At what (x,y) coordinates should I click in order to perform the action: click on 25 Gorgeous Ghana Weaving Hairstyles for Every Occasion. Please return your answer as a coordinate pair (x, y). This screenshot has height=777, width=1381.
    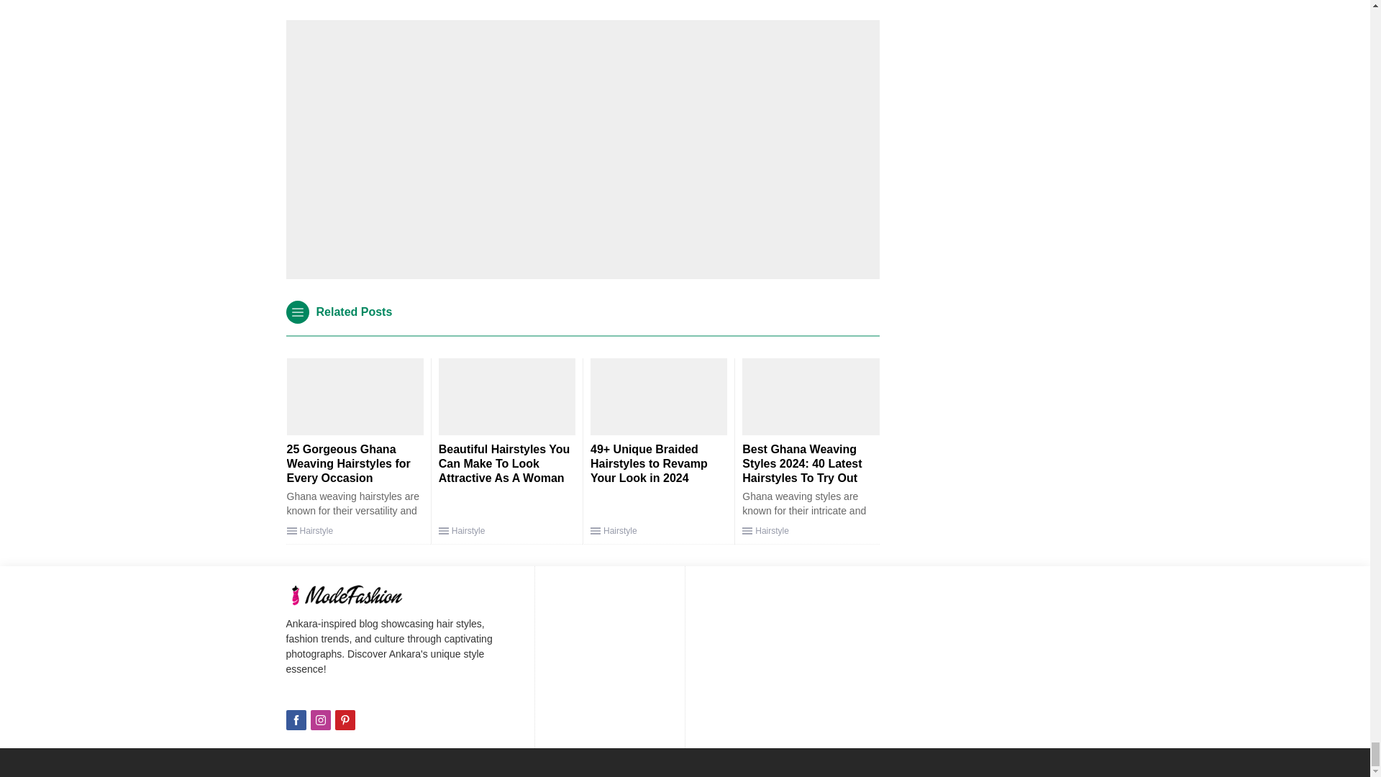
    Looking at the image, I should click on (348, 463).